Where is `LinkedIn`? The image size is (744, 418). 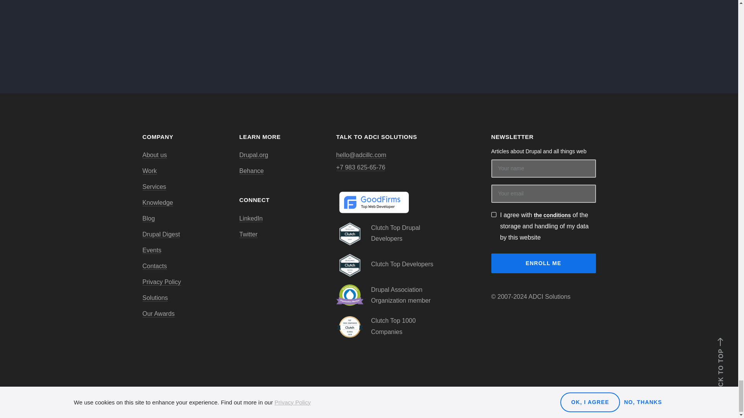 LinkedIn is located at coordinates (251, 218).